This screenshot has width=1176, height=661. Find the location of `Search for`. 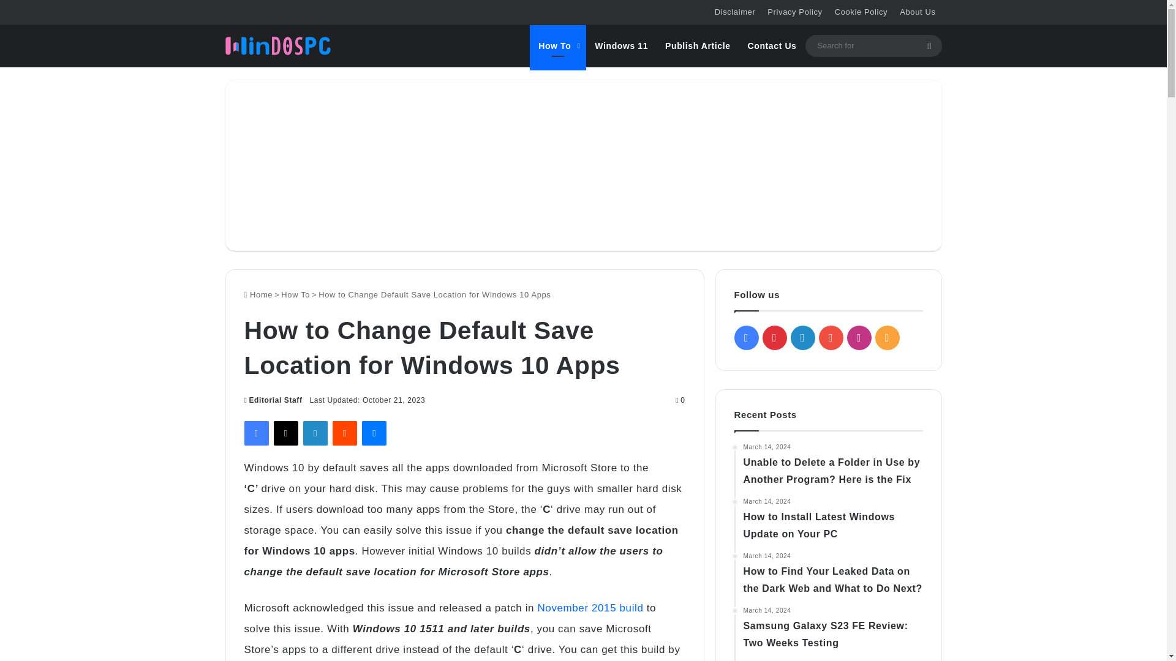

Search for is located at coordinates (929, 45).